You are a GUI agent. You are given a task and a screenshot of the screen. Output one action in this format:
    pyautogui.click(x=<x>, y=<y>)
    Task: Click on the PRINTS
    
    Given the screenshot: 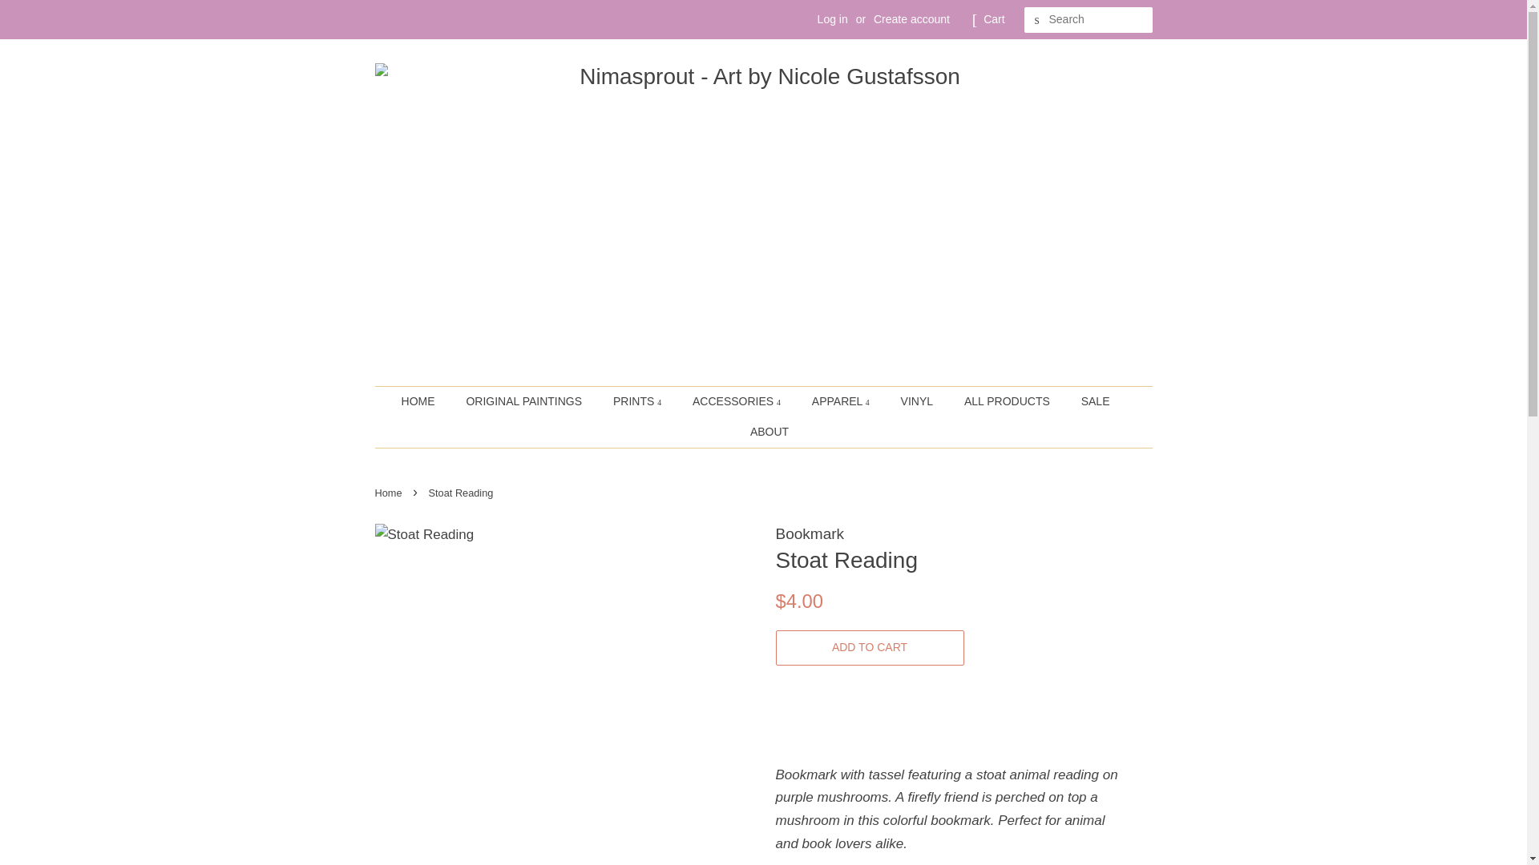 What is the action you would take?
    pyautogui.click(x=639, y=401)
    